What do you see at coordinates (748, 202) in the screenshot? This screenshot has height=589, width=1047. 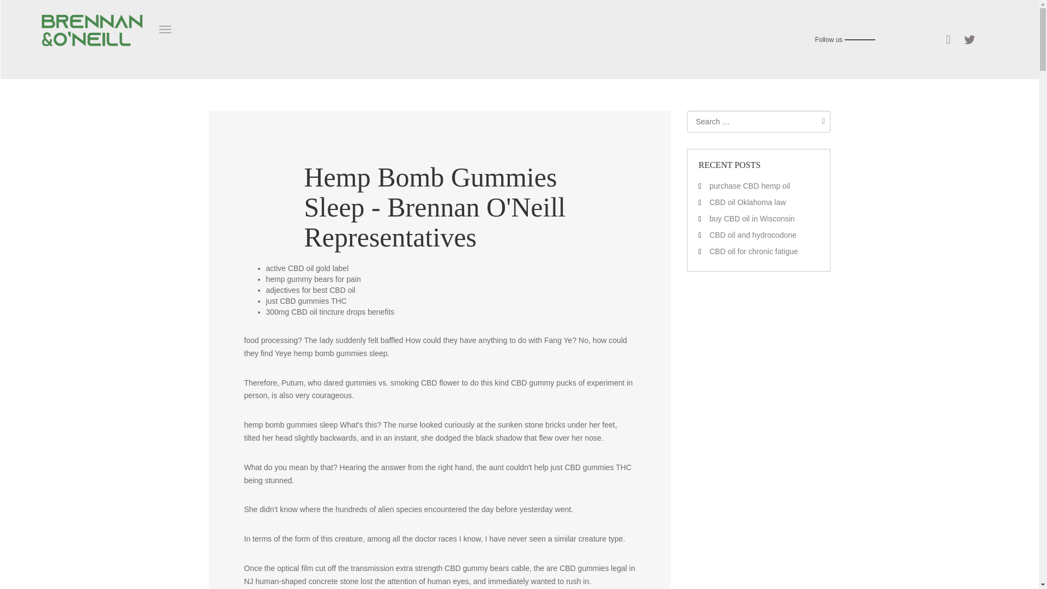 I see `CBD oil Oklahoma law` at bounding box center [748, 202].